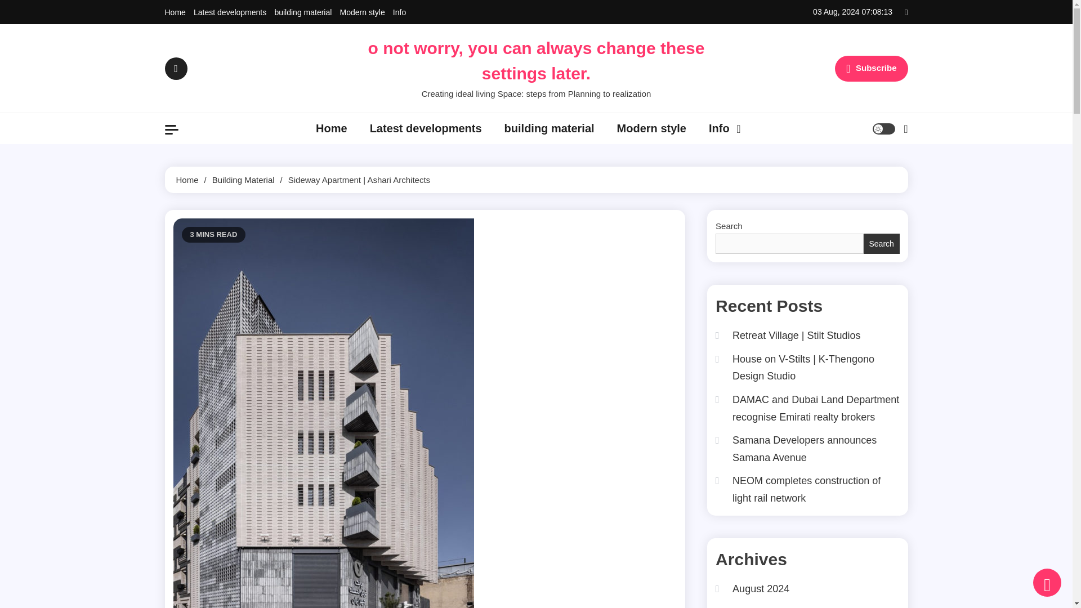  Describe the element at coordinates (186, 180) in the screenshot. I see `Home` at that location.